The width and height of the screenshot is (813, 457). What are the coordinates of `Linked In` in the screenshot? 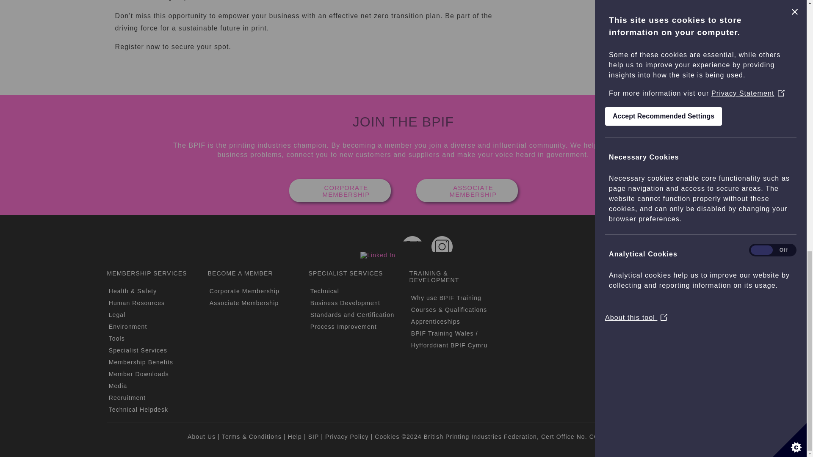 It's located at (378, 255).